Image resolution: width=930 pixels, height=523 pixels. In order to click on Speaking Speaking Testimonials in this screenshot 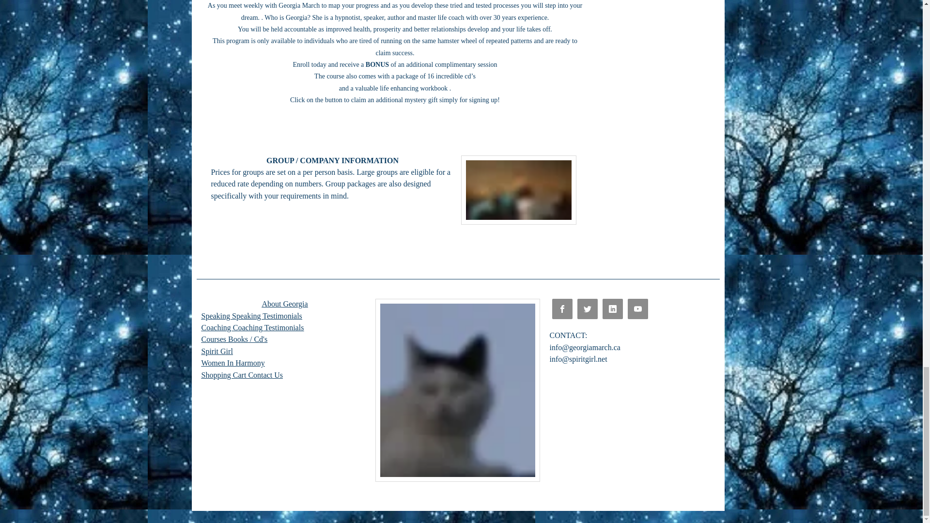, I will do `click(252, 316)`.